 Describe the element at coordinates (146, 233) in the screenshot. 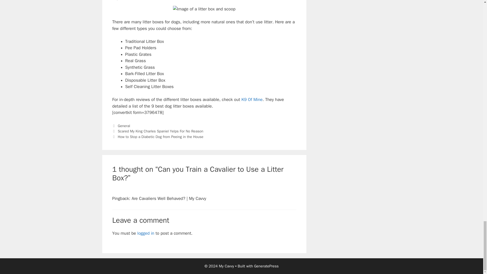

I see `logged in` at that location.